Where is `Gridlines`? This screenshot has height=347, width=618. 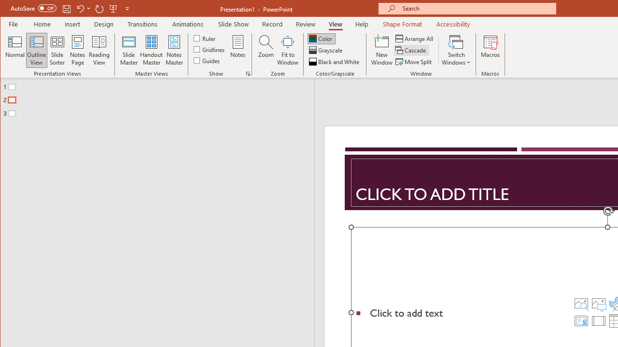
Gridlines is located at coordinates (210, 49).